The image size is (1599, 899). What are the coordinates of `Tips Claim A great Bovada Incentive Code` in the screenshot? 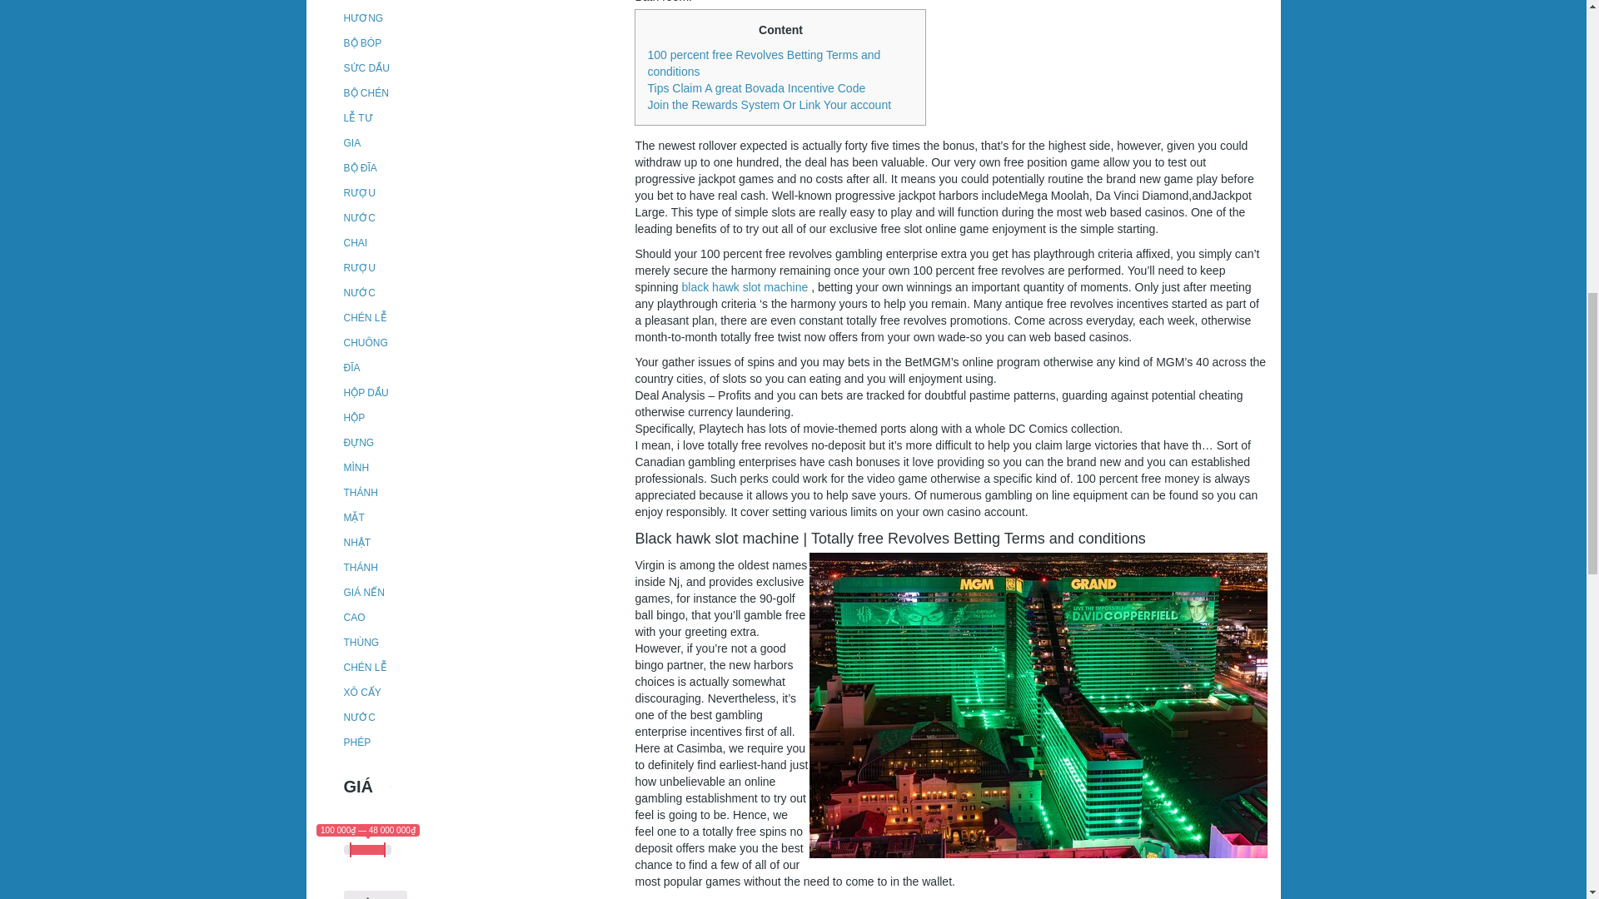 It's located at (756, 88).